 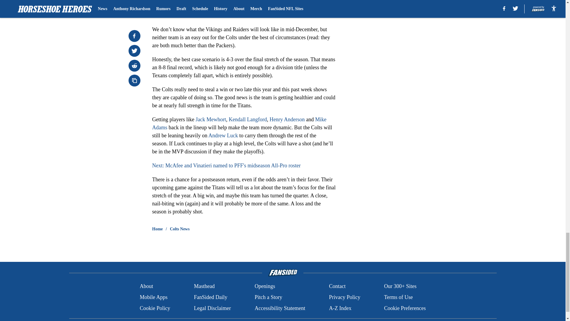 What do you see at coordinates (180, 229) in the screenshot?
I see `Colts News` at bounding box center [180, 229].